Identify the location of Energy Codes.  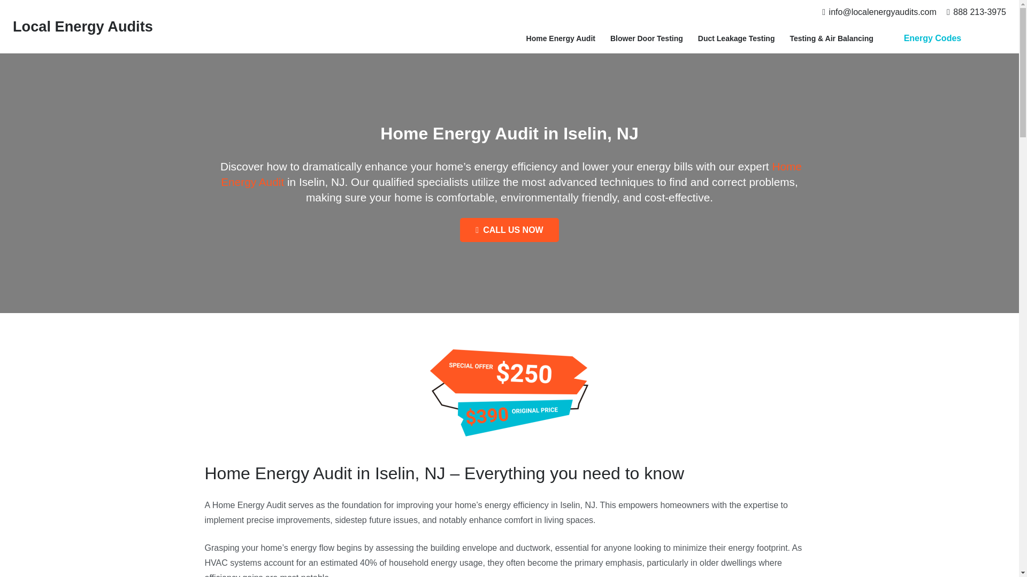
(932, 38).